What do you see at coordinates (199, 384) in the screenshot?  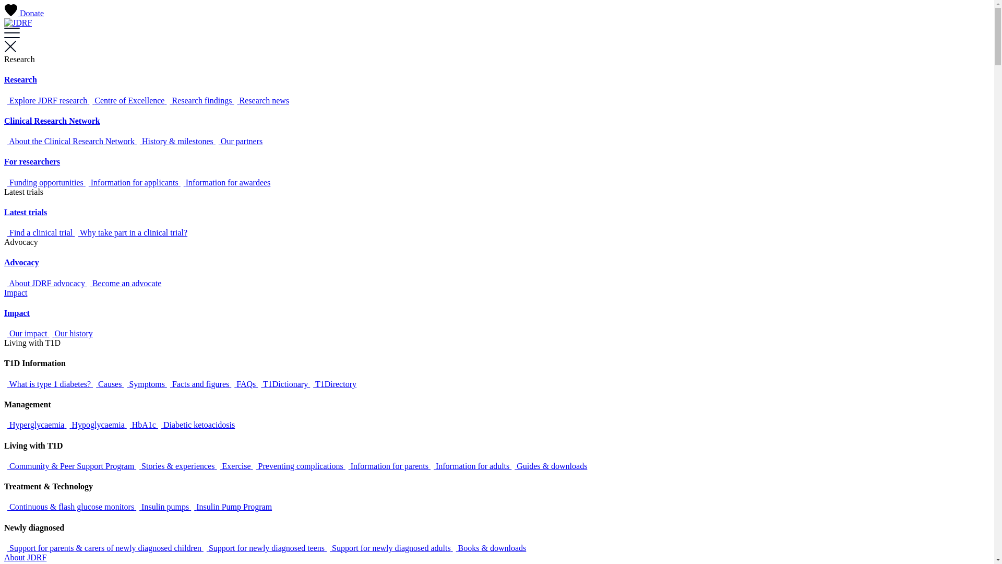 I see `Facts and figures` at bounding box center [199, 384].